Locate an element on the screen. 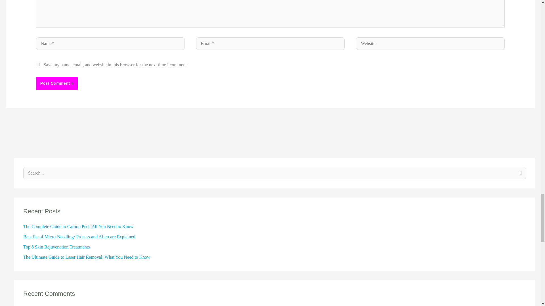 The height and width of the screenshot is (306, 545). yes is located at coordinates (38, 65).